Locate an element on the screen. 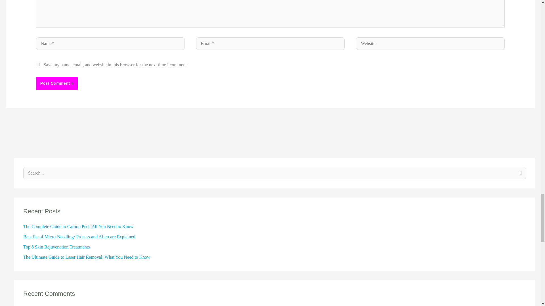 The height and width of the screenshot is (306, 545). yes is located at coordinates (38, 65).